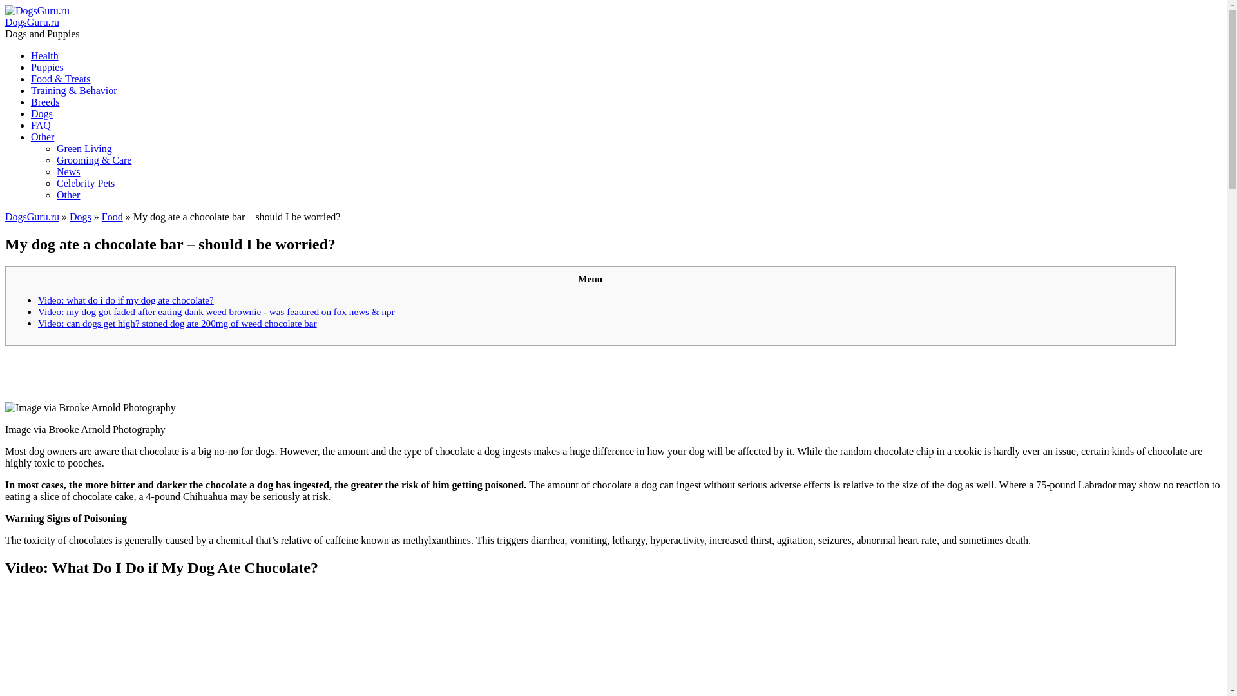  Describe the element at coordinates (68, 195) in the screenshot. I see `Other` at that location.